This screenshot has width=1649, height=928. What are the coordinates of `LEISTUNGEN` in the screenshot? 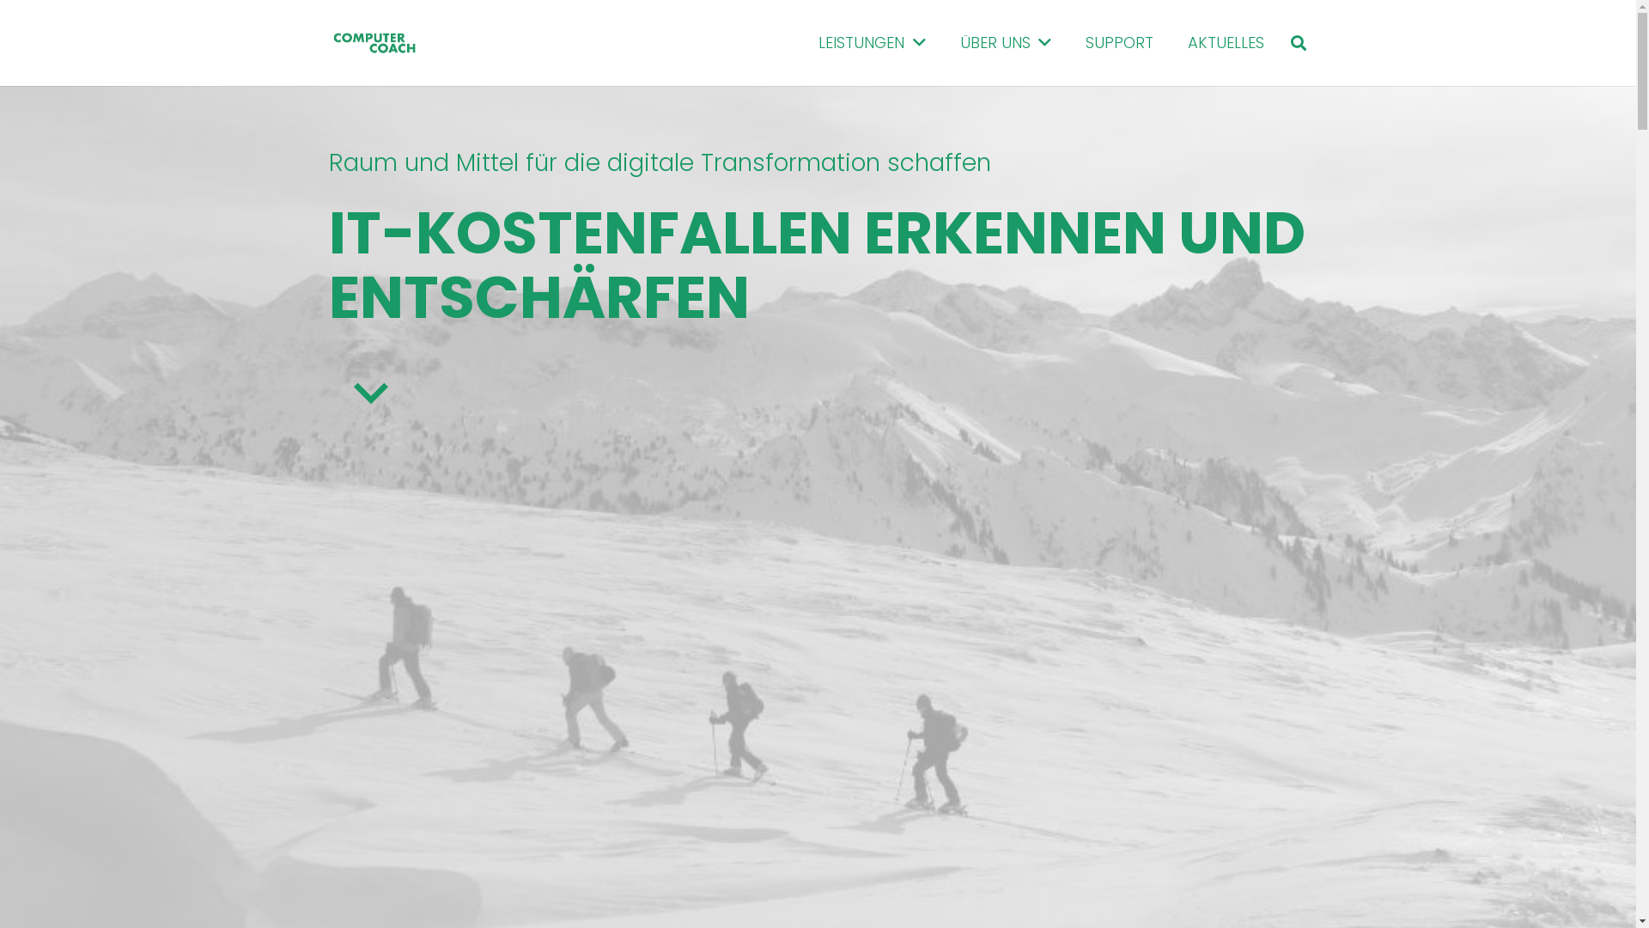 It's located at (872, 43).